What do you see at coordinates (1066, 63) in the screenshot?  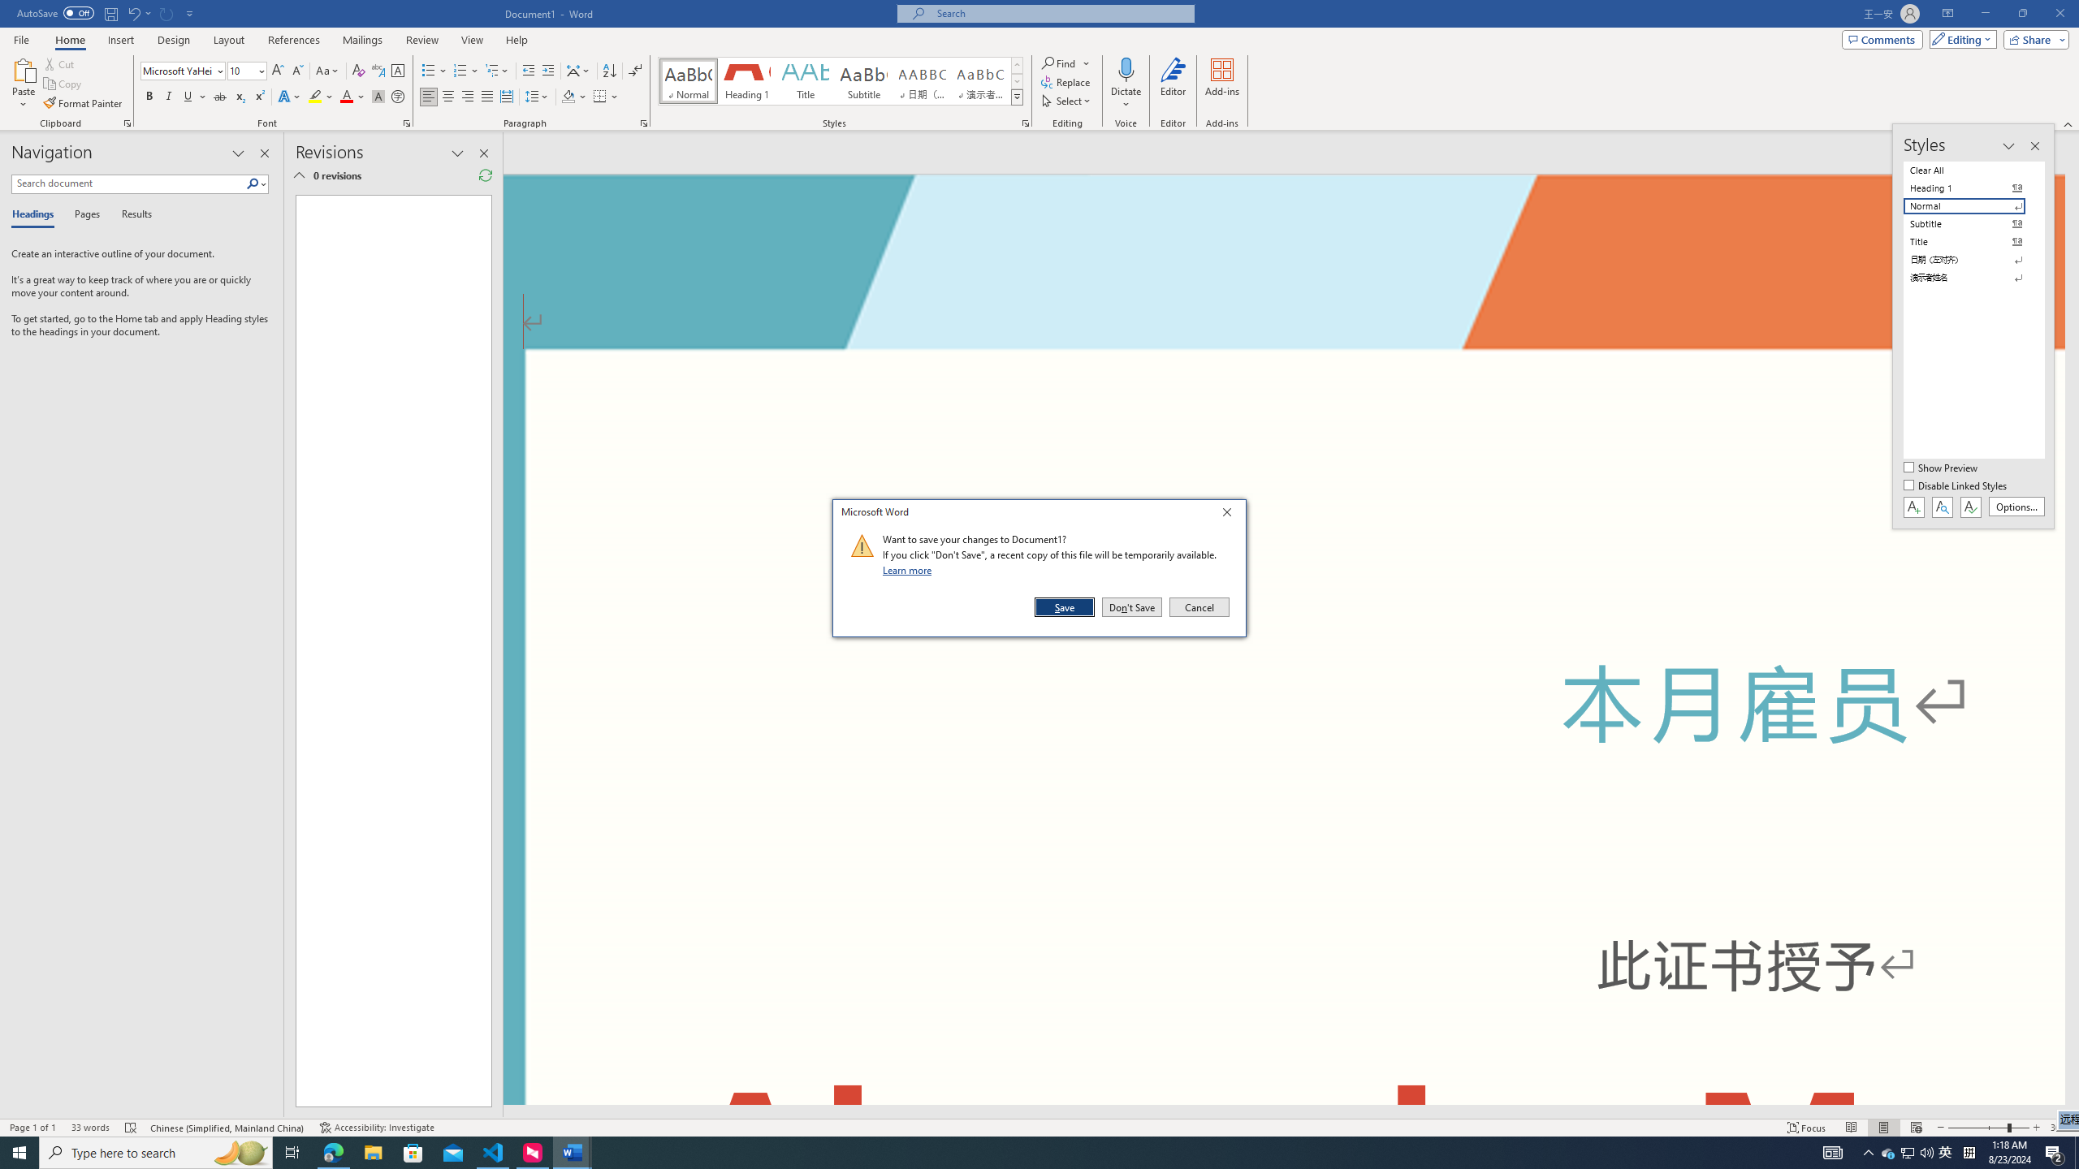 I see `Find` at bounding box center [1066, 63].